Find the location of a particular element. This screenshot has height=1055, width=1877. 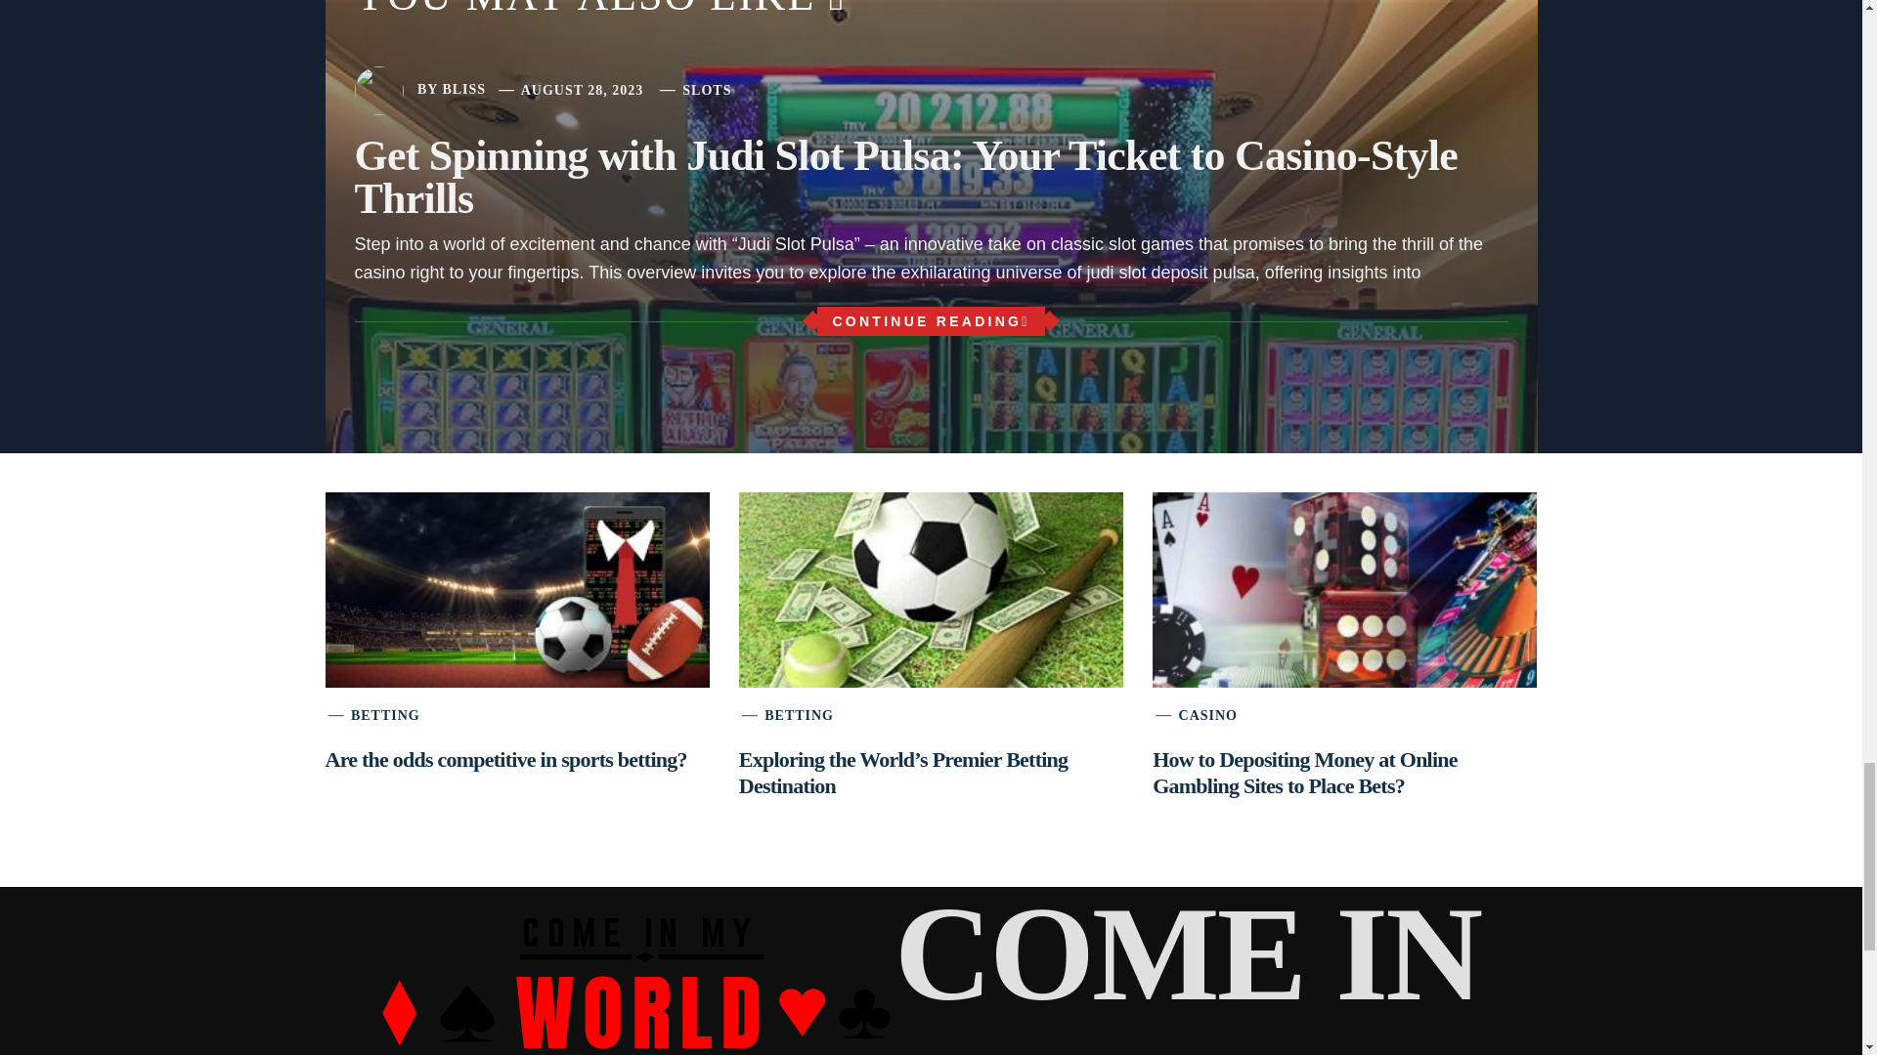

CONTINUE READING is located at coordinates (930, 321).